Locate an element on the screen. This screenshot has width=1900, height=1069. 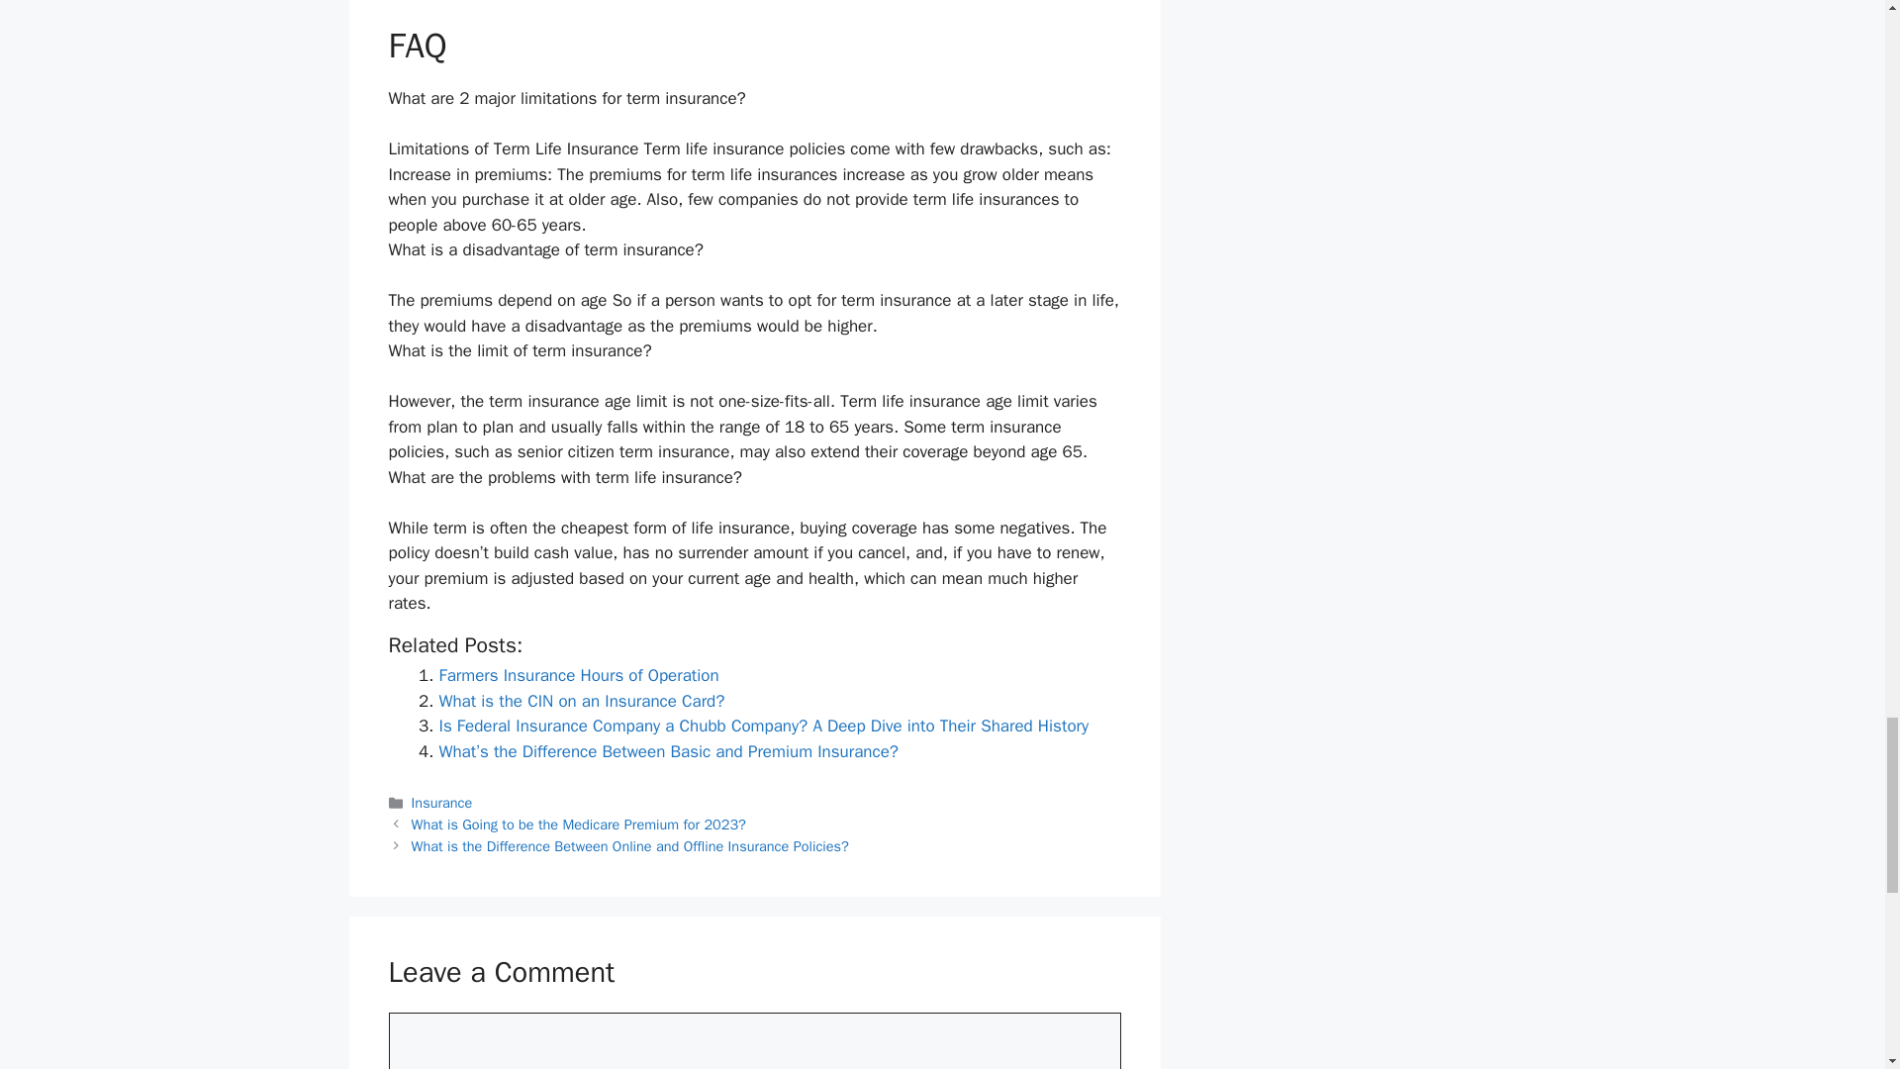
Next is located at coordinates (630, 845).